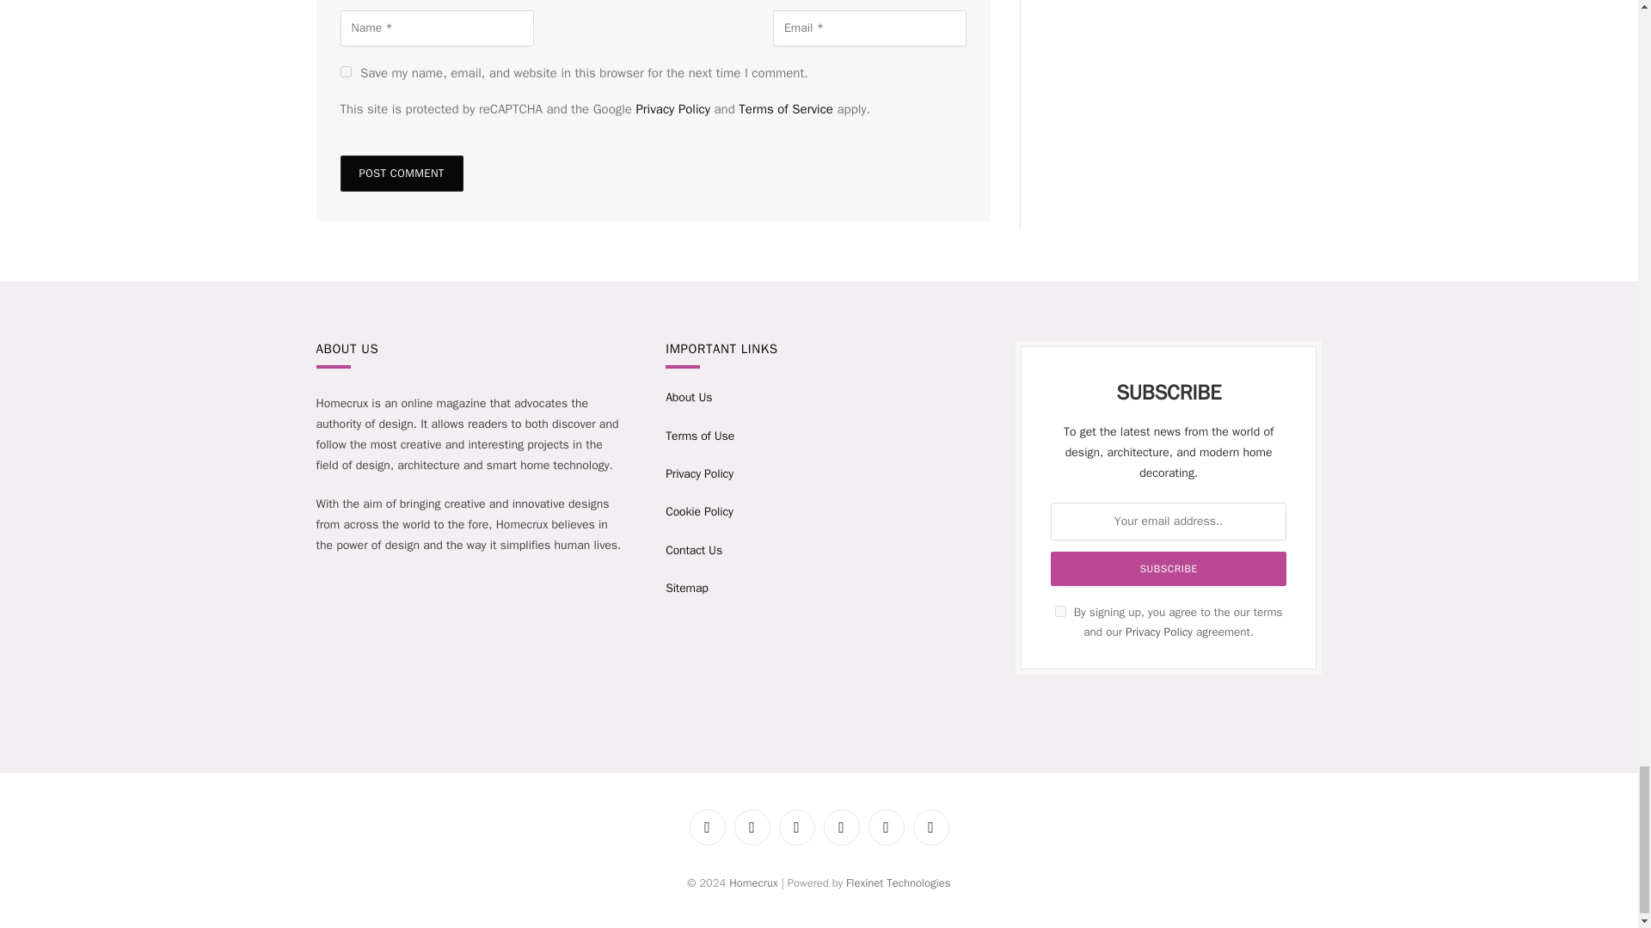  Describe the element at coordinates (346, 70) in the screenshot. I see `yes` at that location.